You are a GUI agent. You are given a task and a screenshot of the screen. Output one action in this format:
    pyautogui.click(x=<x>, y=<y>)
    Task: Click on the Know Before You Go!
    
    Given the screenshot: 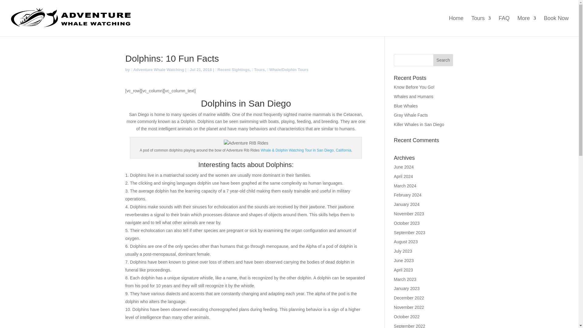 What is the action you would take?
    pyautogui.click(x=414, y=87)
    